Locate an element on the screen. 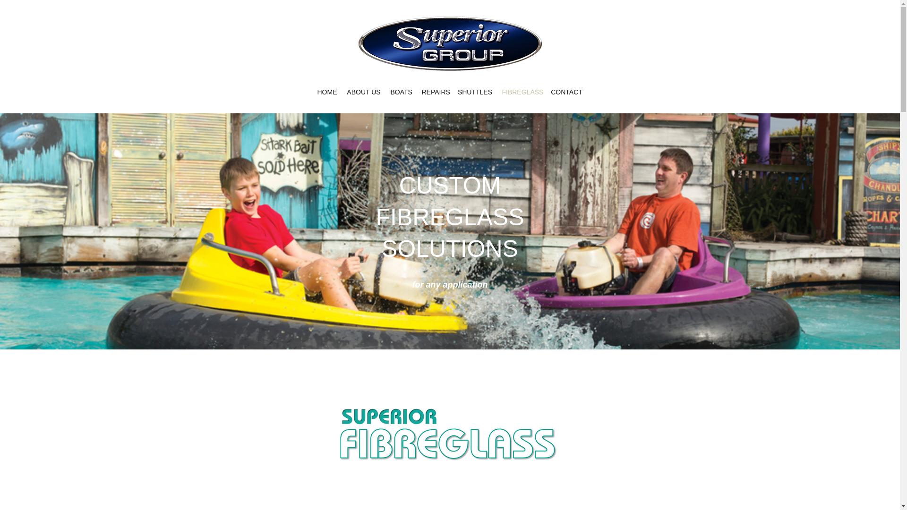 This screenshot has width=907, height=510. BOATS is located at coordinates (401, 92).